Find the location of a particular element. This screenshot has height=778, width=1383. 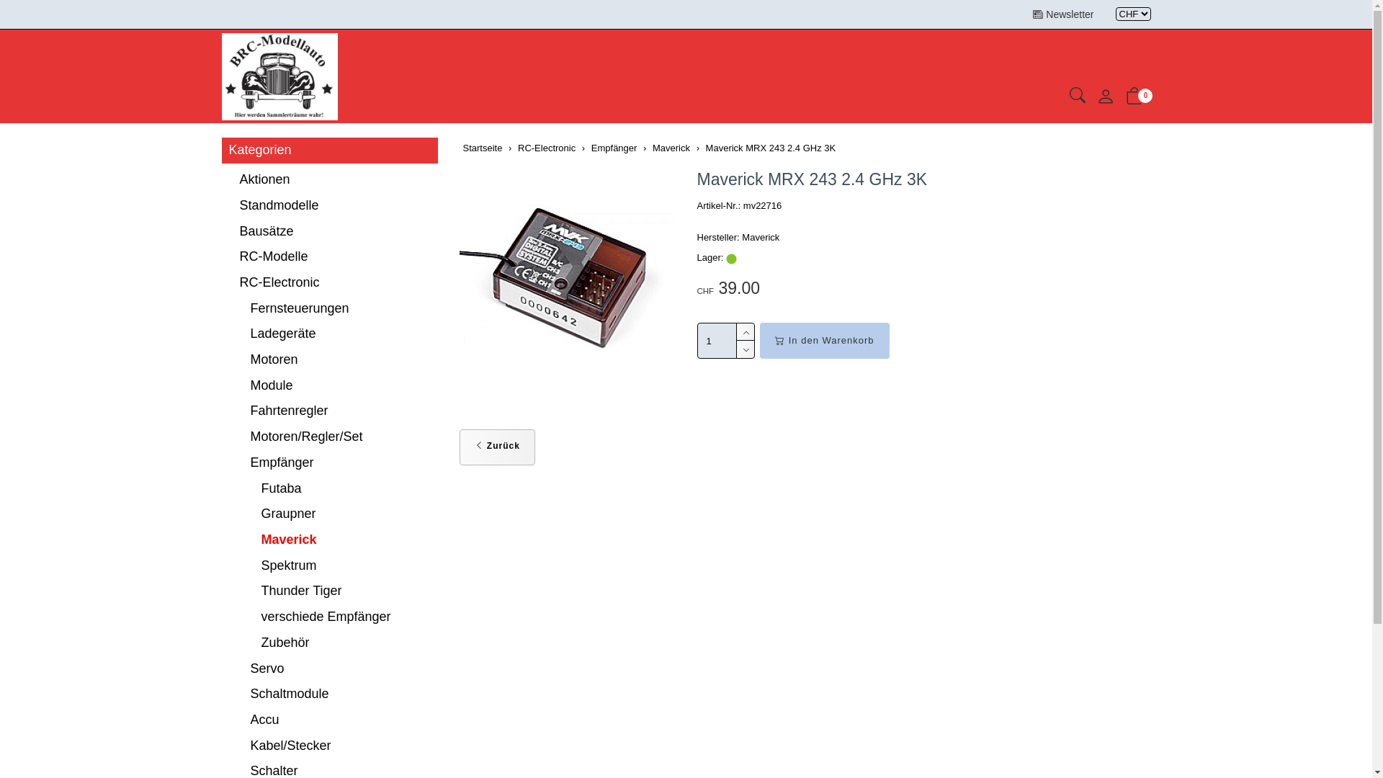

Mein Konto is located at coordinates (1106, 101).